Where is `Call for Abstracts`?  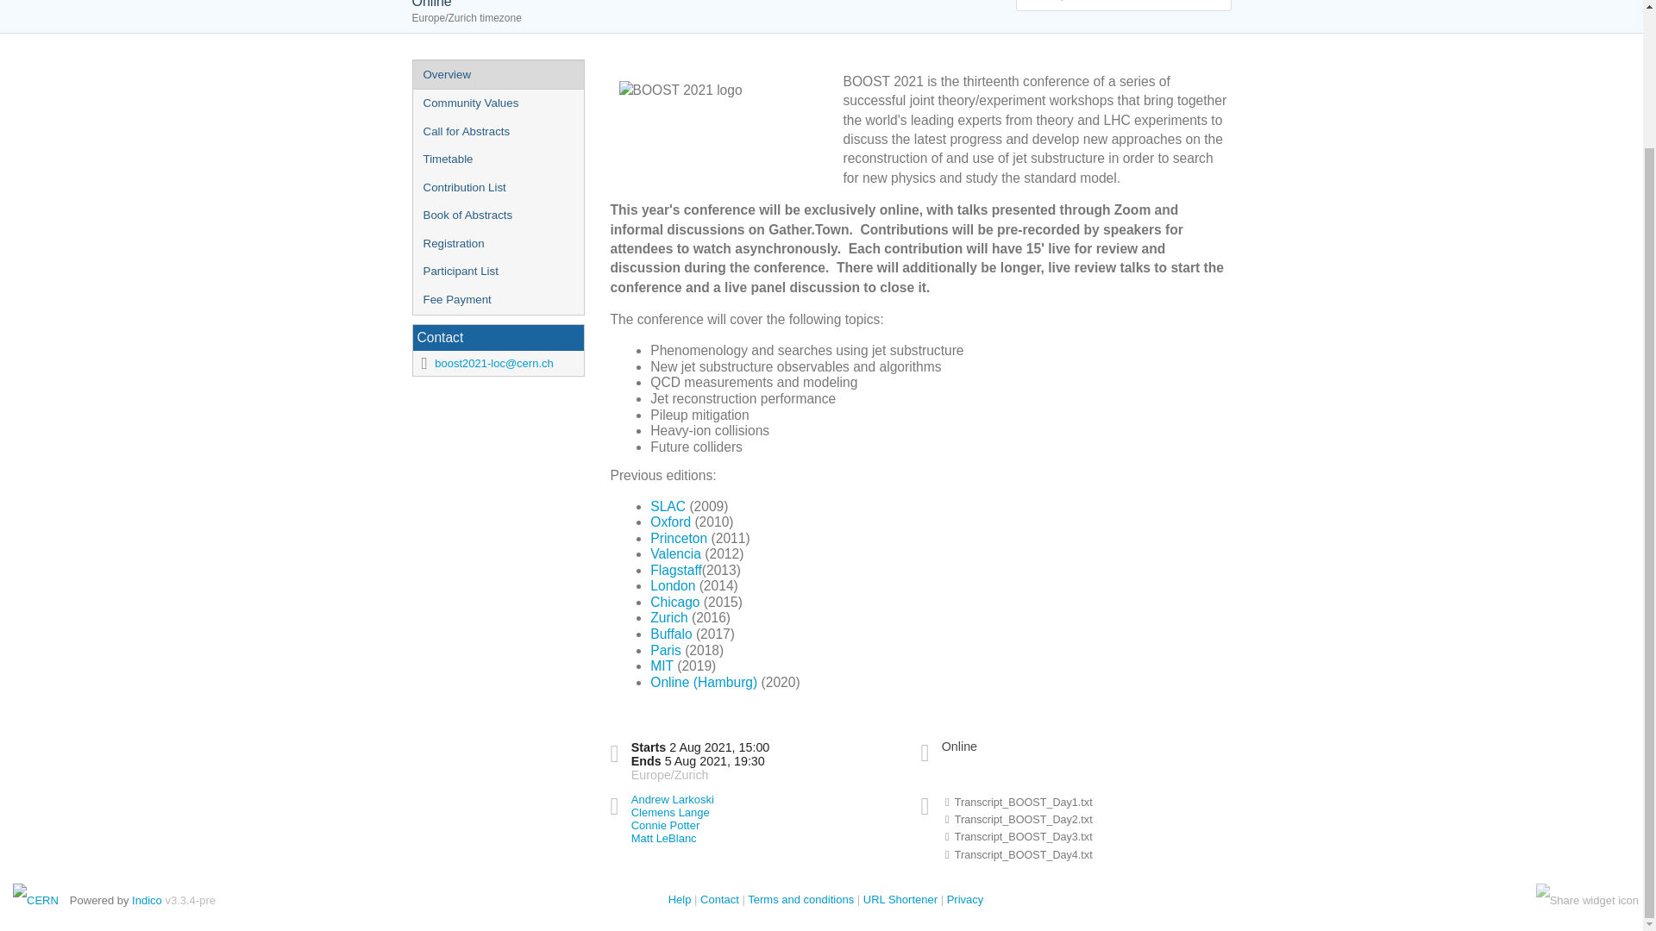
Call for Abstracts is located at coordinates (497, 132).